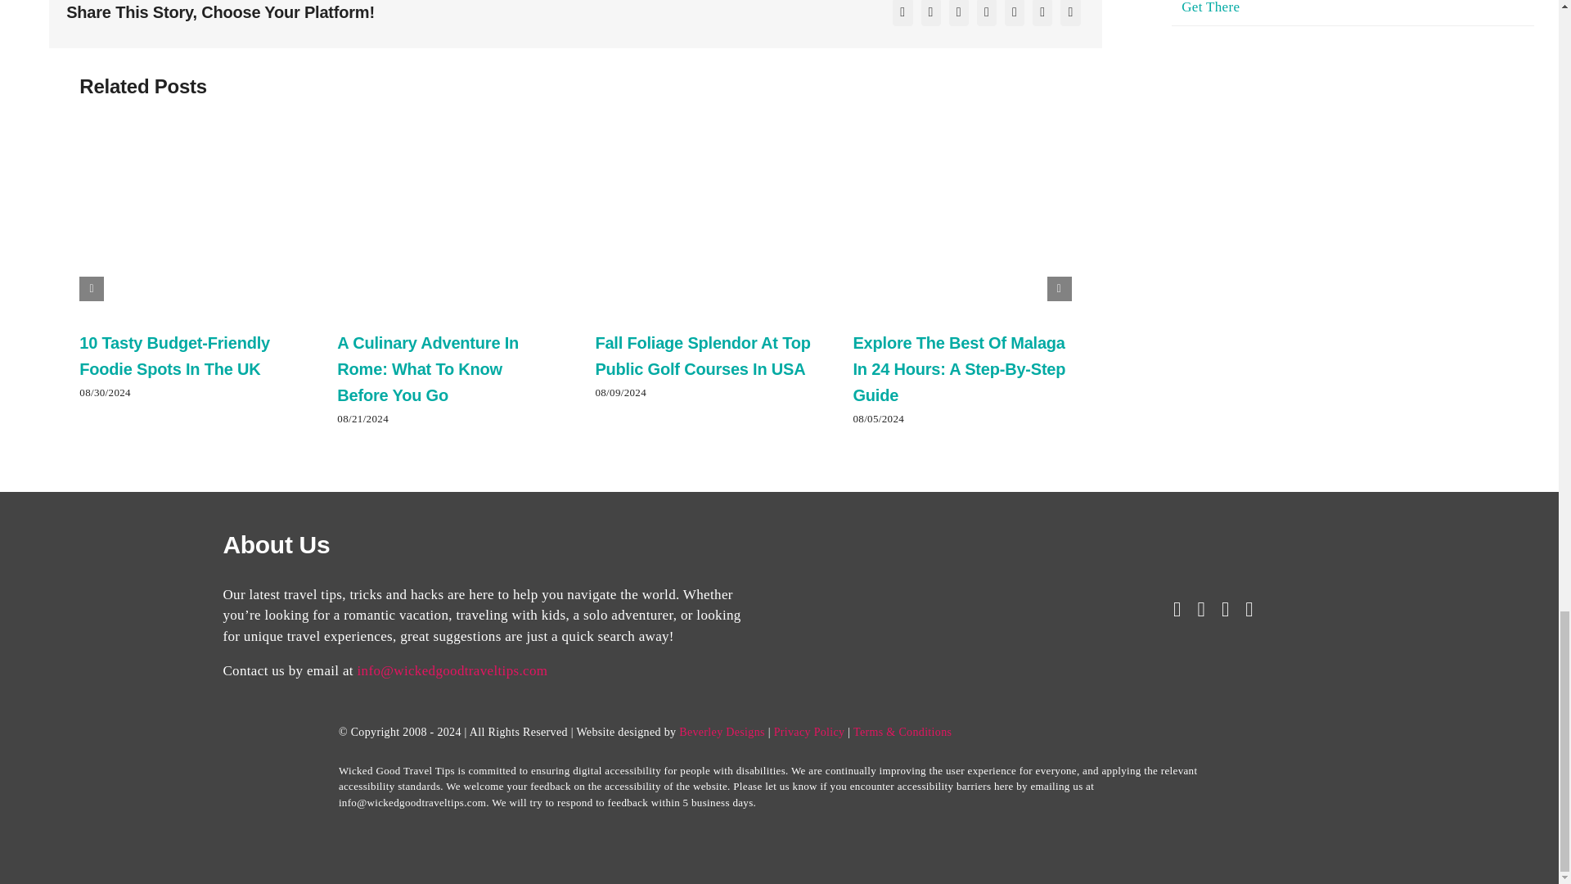 Image resolution: width=1571 pixels, height=884 pixels. What do you see at coordinates (987, 15) in the screenshot?
I see `LinkedIn` at bounding box center [987, 15].